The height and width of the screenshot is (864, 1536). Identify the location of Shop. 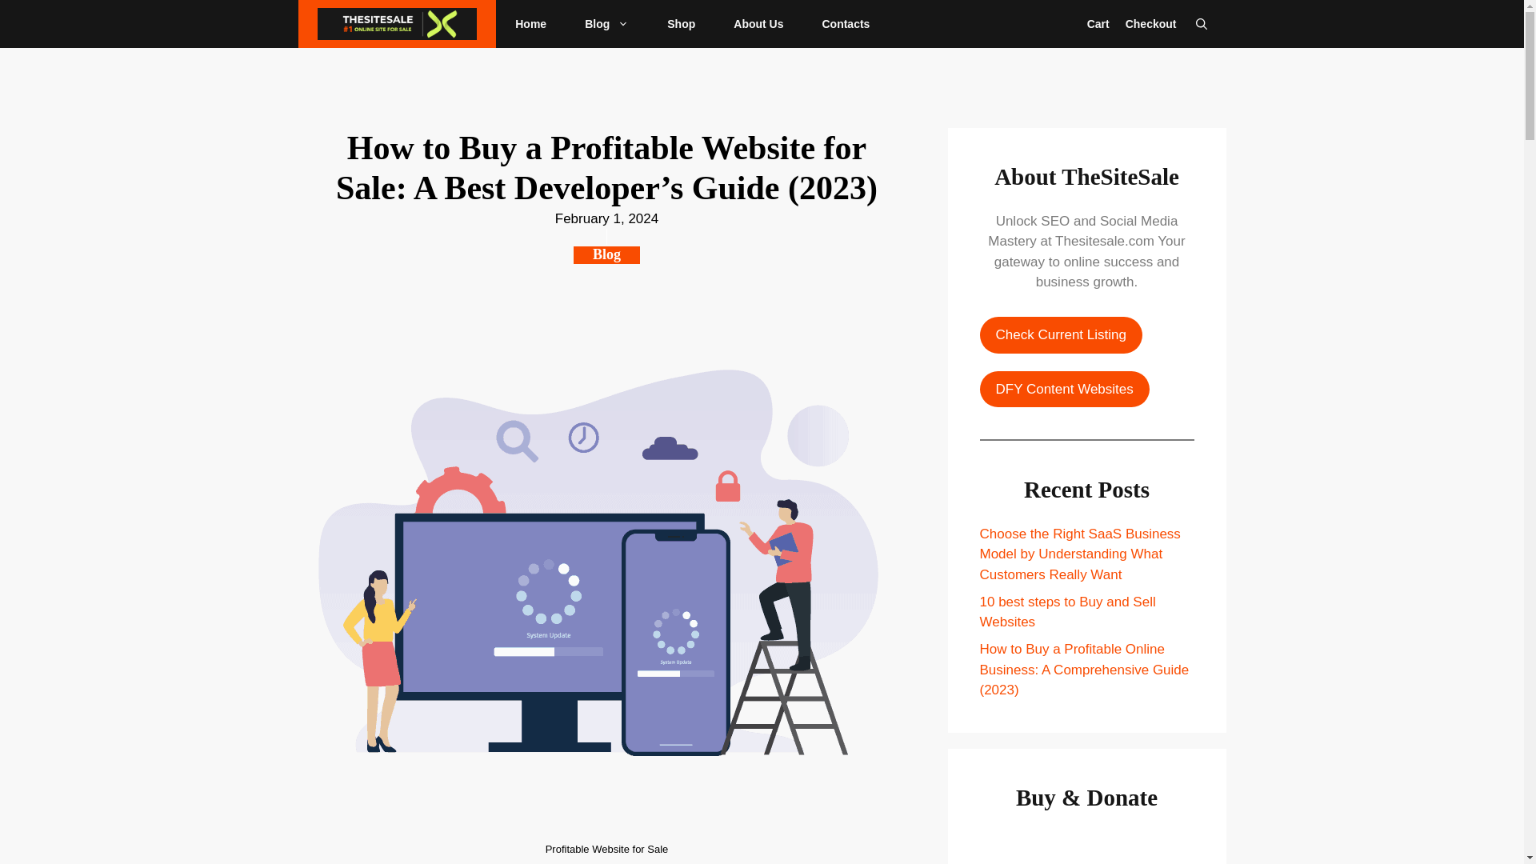
(681, 24).